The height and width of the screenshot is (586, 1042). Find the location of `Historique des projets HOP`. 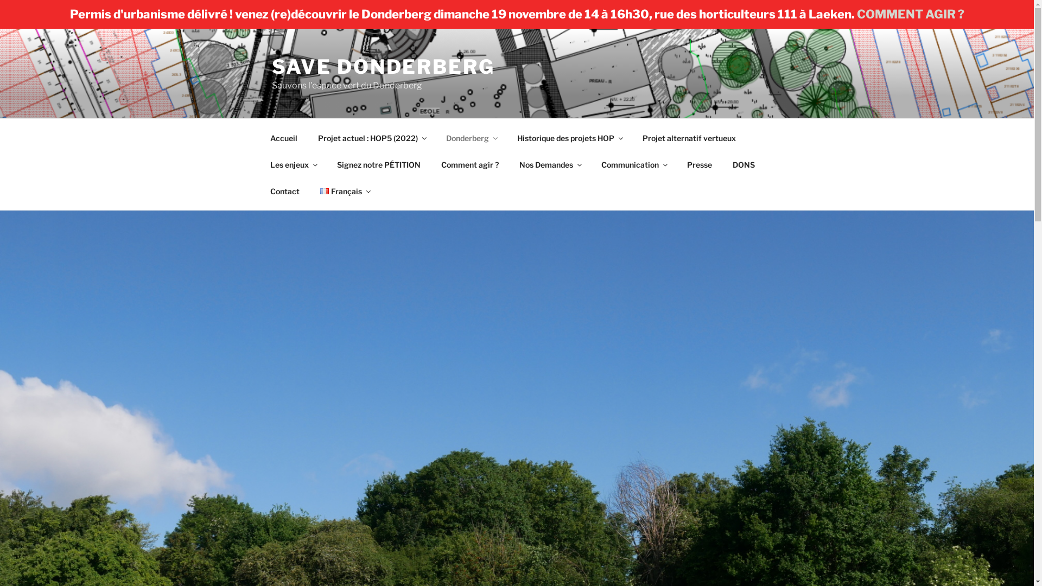

Historique des projets HOP is located at coordinates (570, 138).